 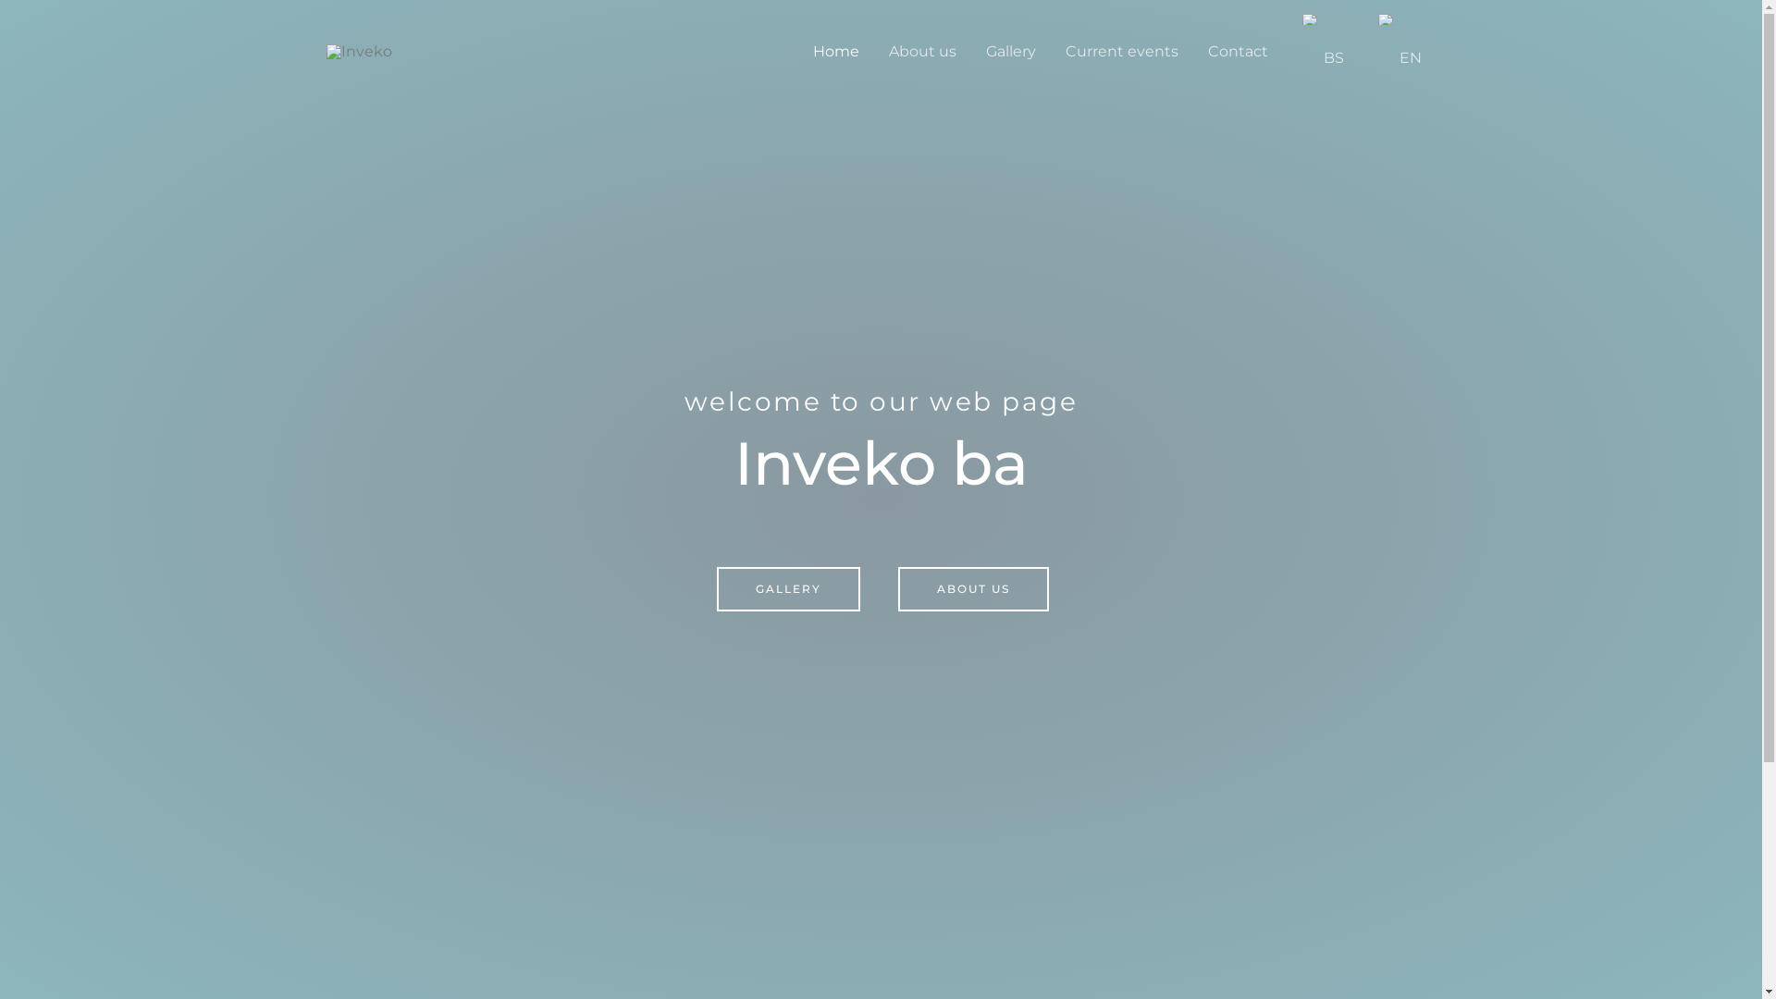 I want to click on ABOUT US, so click(x=973, y=588).